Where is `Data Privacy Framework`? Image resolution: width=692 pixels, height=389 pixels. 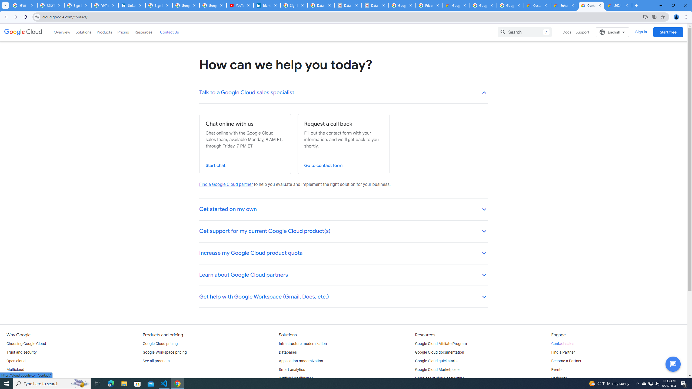 Data Privacy Framework is located at coordinates (348, 5).